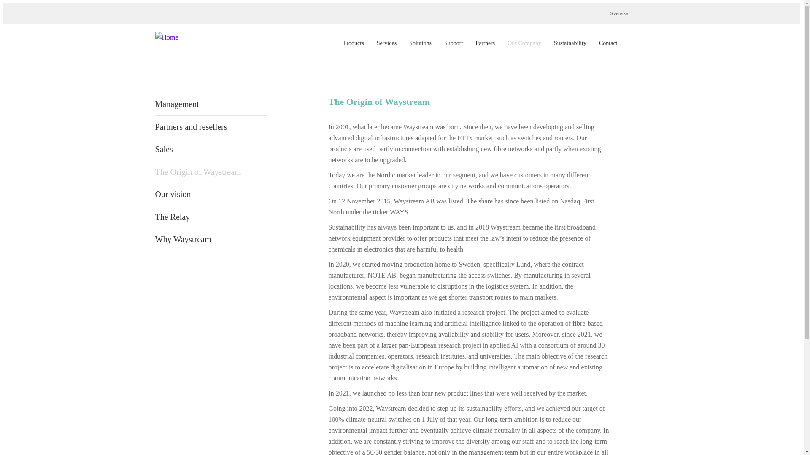  I want to click on Our vision, so click(207, 194).